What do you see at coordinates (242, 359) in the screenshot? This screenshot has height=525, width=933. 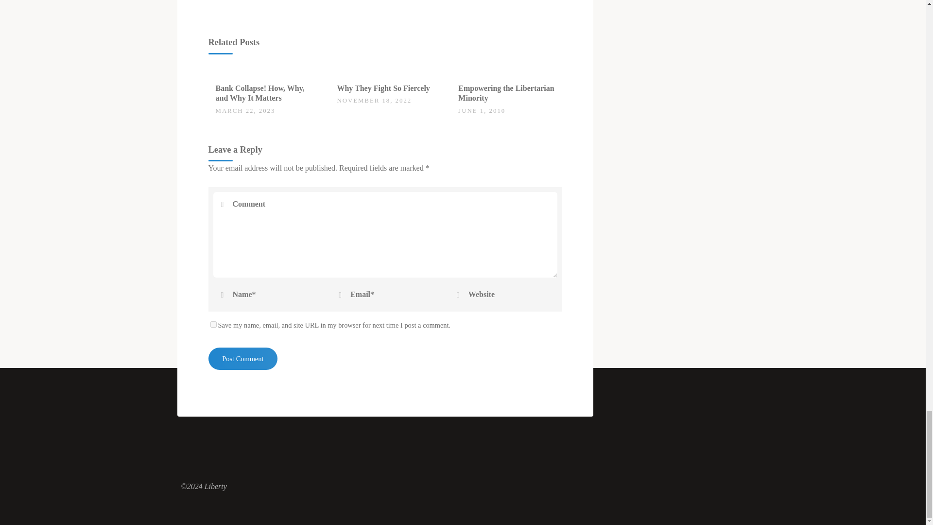 I see `Post Comment` at bounding box center [242, 359].